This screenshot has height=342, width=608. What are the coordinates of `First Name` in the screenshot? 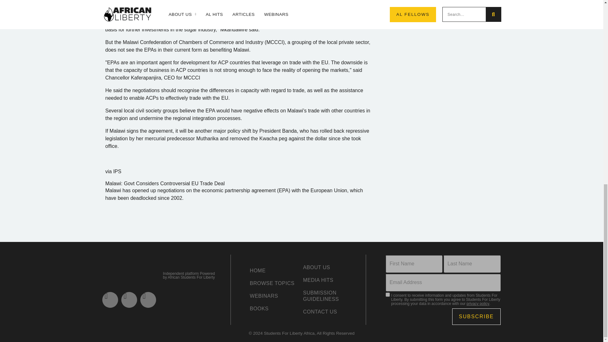 It's located at (414, 263).